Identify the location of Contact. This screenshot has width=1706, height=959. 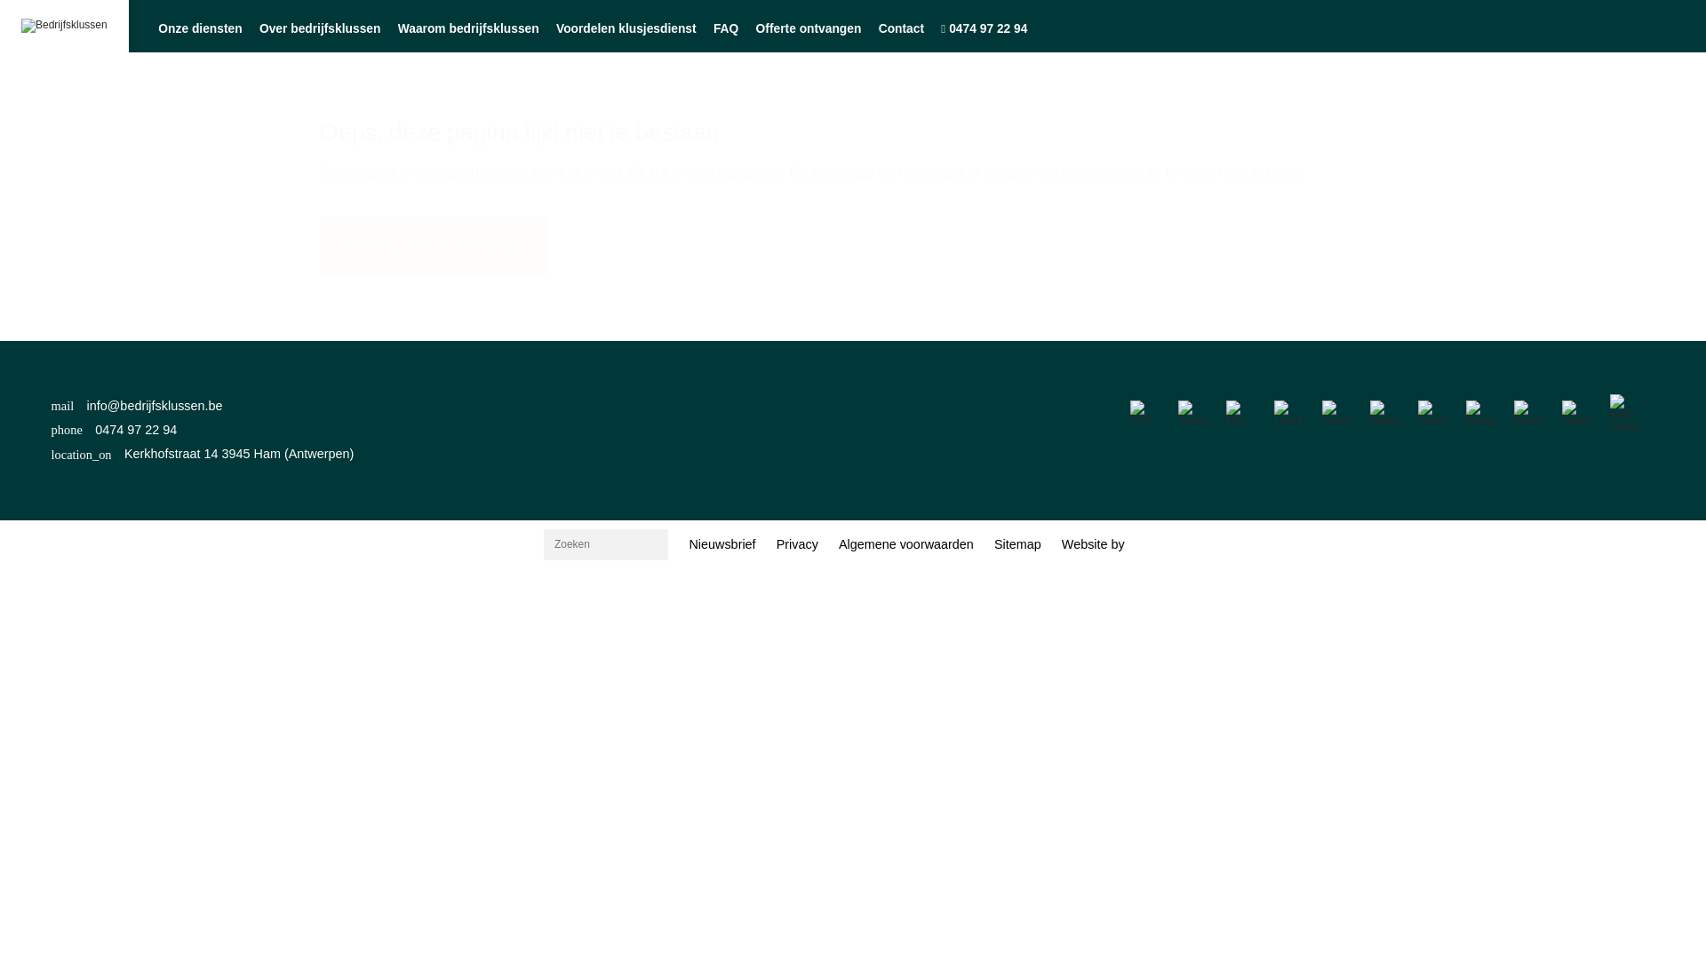
(901, 28).